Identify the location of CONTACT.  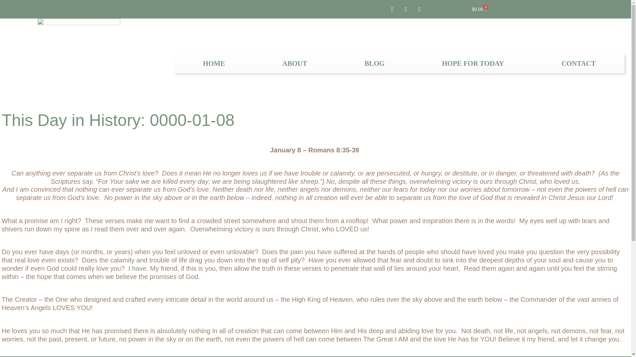
(578, 63).